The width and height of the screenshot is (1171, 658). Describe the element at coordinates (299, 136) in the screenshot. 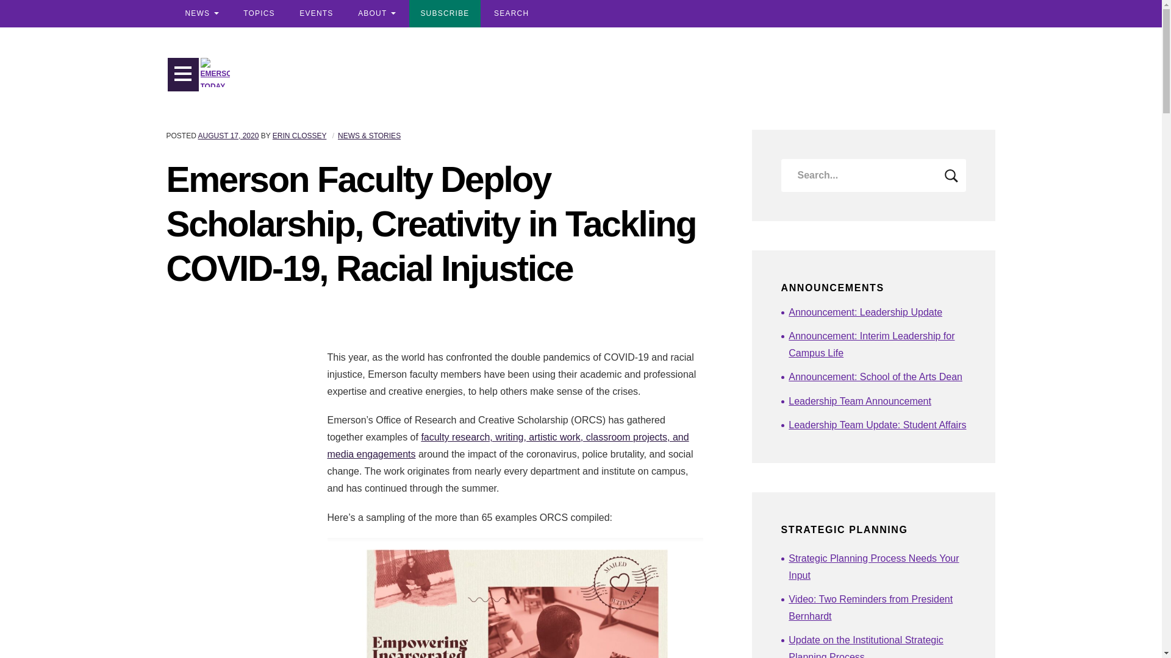

I see `ERIN CLOSSEY` at that location.